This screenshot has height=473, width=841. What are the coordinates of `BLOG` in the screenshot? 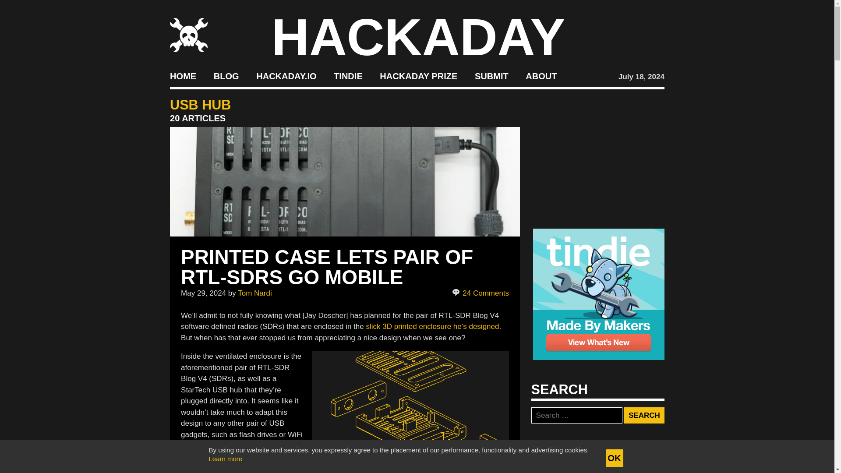 It's located at (226, 76).